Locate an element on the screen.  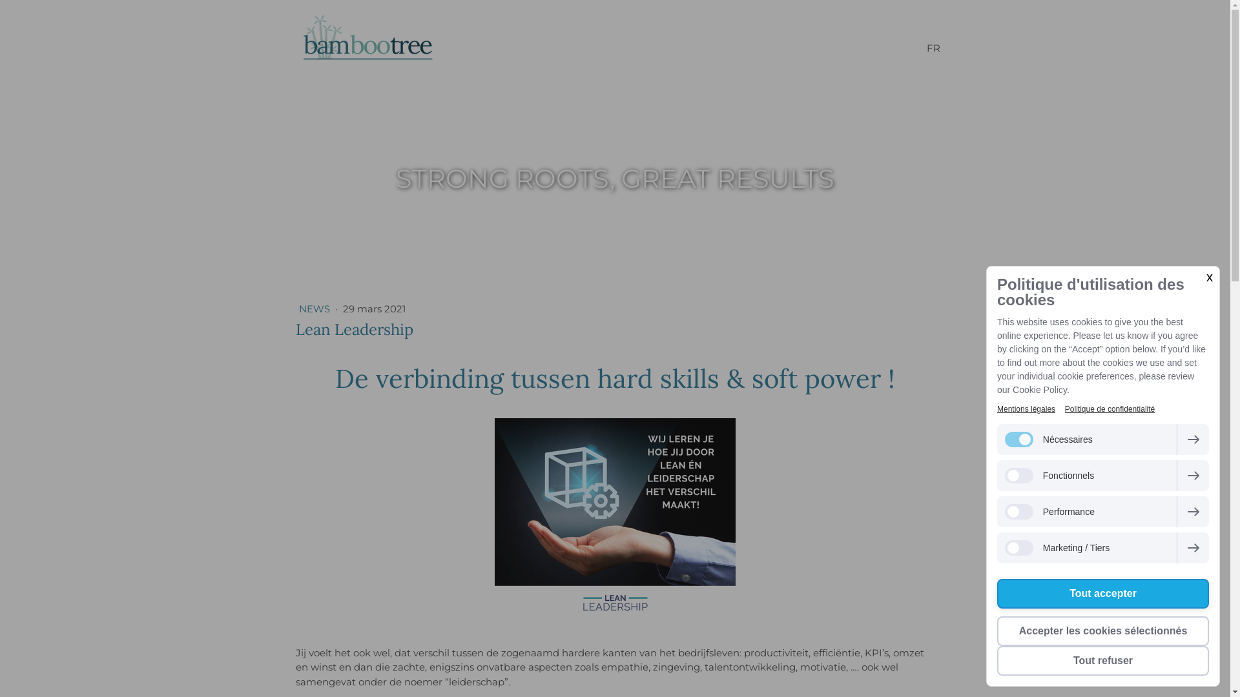
NEWS is located at coordinates (315, 308).